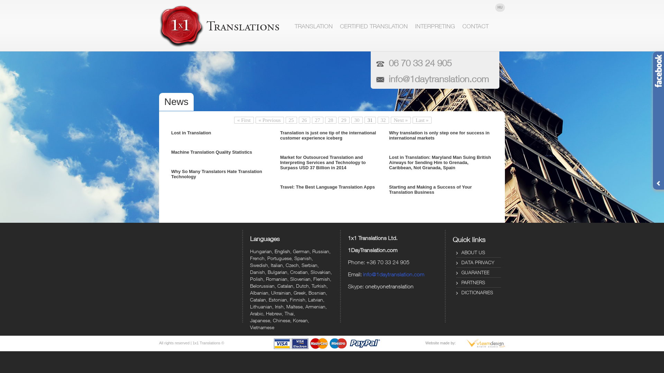 This screenshot has width=664, height=373. Describe the element at coordinates (357, 120) in the screenshot. I see `30` at that location.